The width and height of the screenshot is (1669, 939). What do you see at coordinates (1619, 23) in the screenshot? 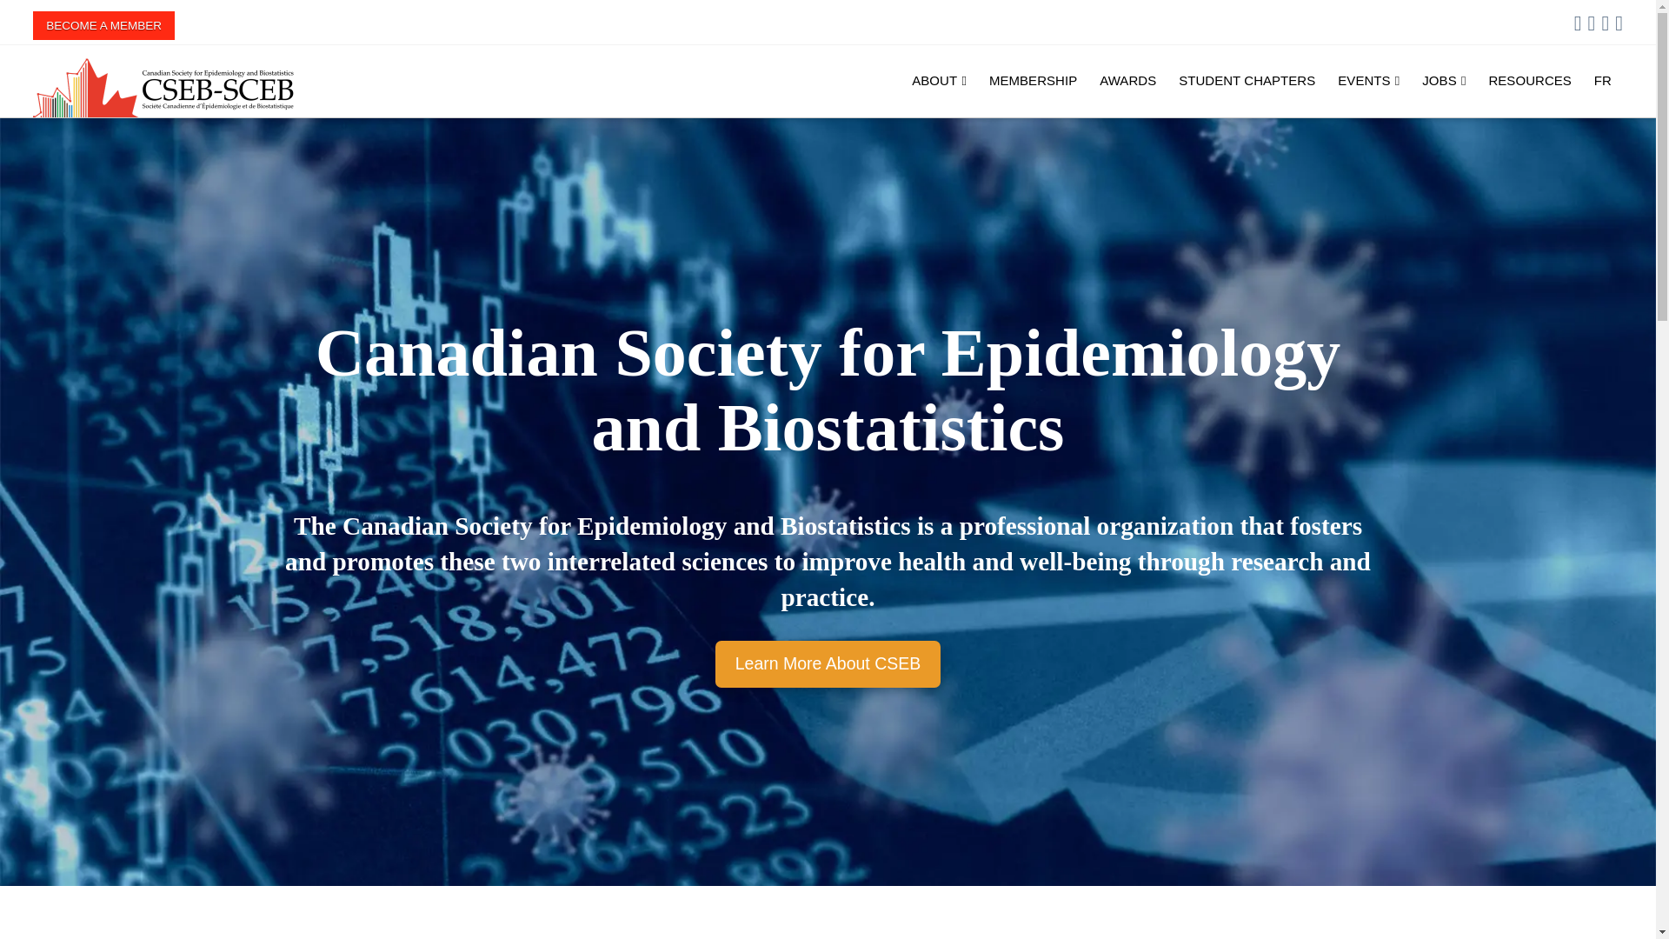
I see `YouTube` at bounding box center [1619, 23].